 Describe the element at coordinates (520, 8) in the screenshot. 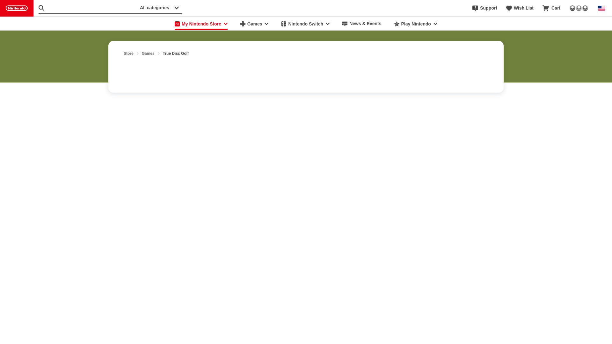

I see `Wish List` at that location.